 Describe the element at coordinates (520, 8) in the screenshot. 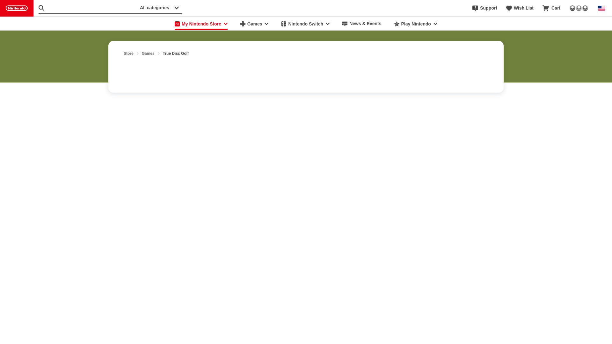

I see `Wish List` at that location.